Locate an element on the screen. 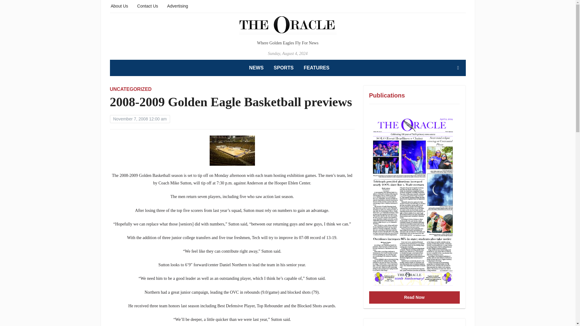 This screenshot has height=326, width=580. Advertising is located at coordinates (177, 5).